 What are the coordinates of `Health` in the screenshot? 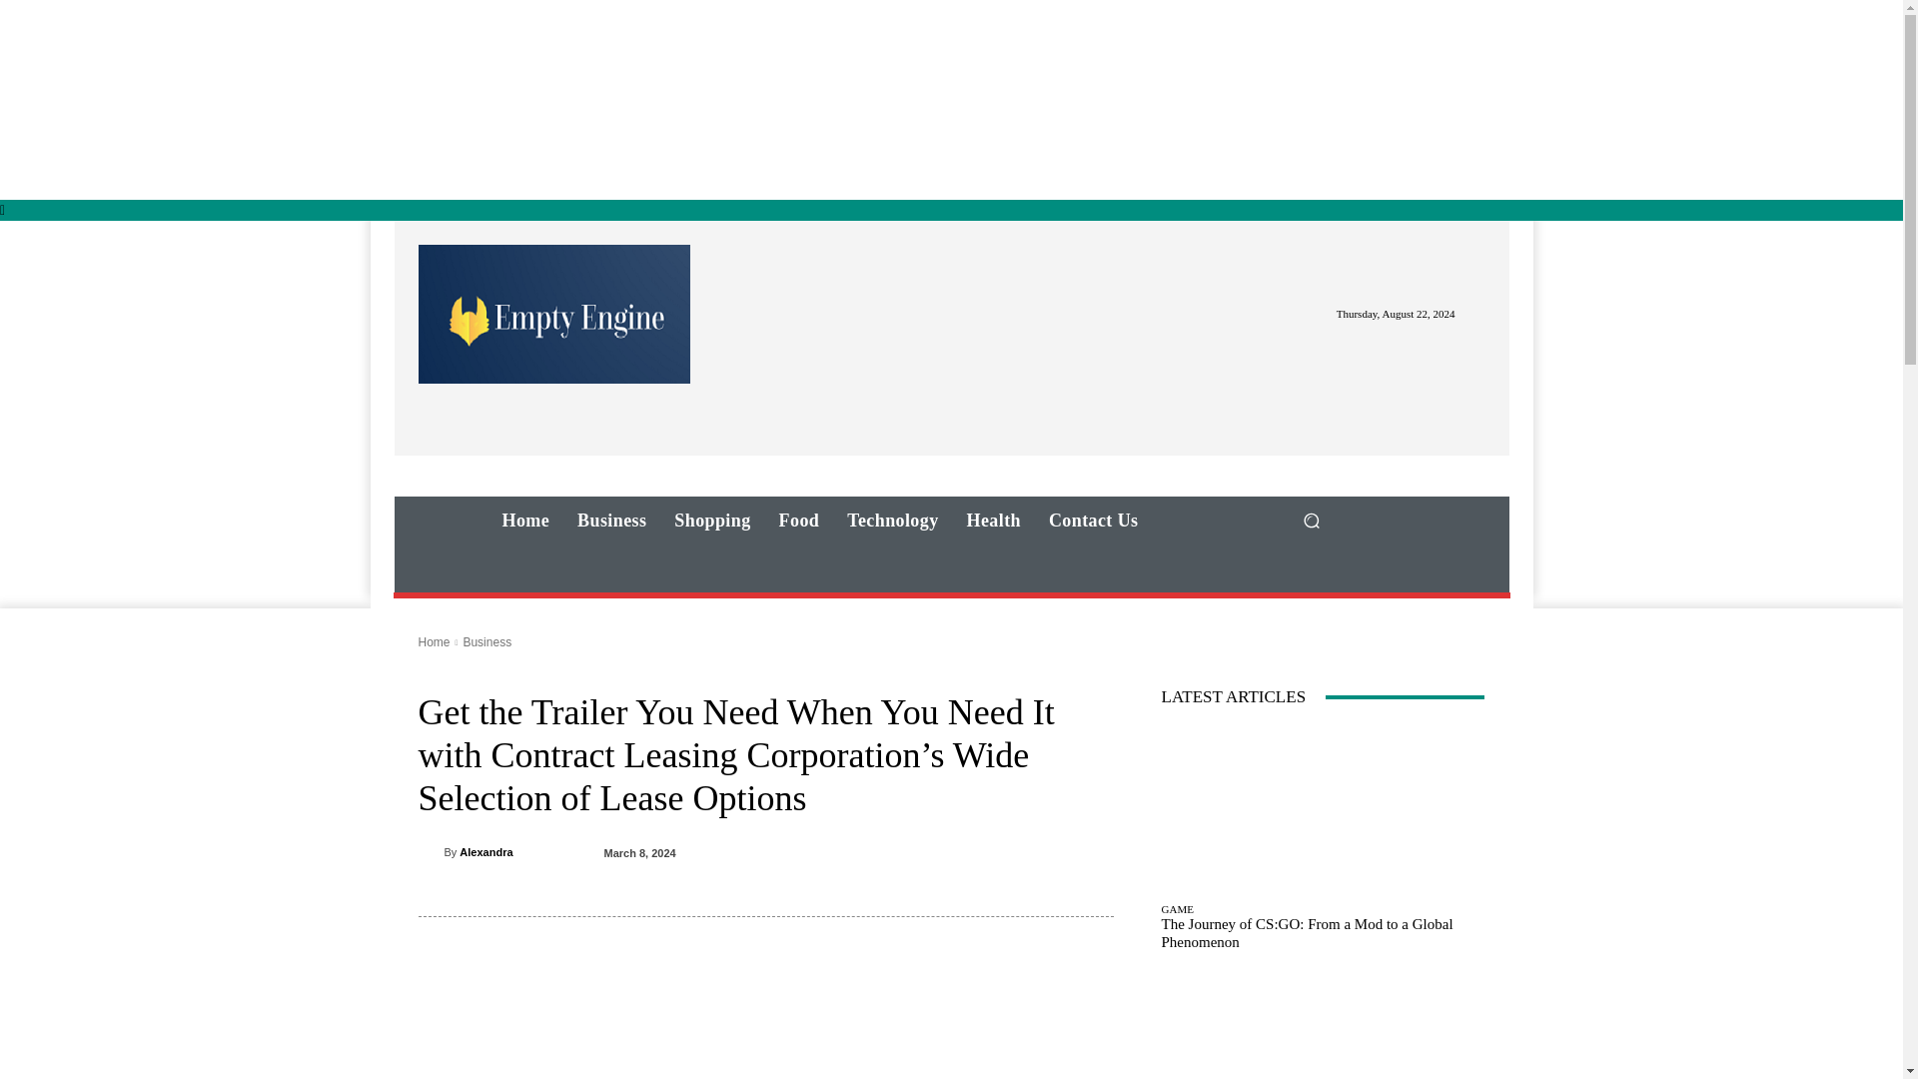 It's located at (994, 520).